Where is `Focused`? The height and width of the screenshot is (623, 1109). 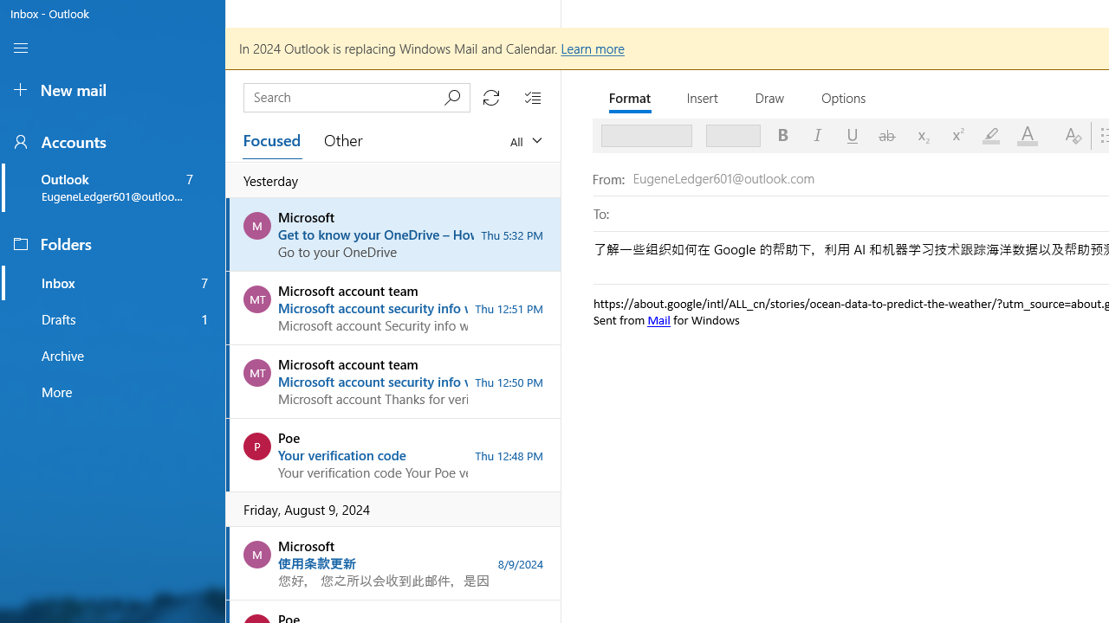
Focused is located at coordinates (273, 140).